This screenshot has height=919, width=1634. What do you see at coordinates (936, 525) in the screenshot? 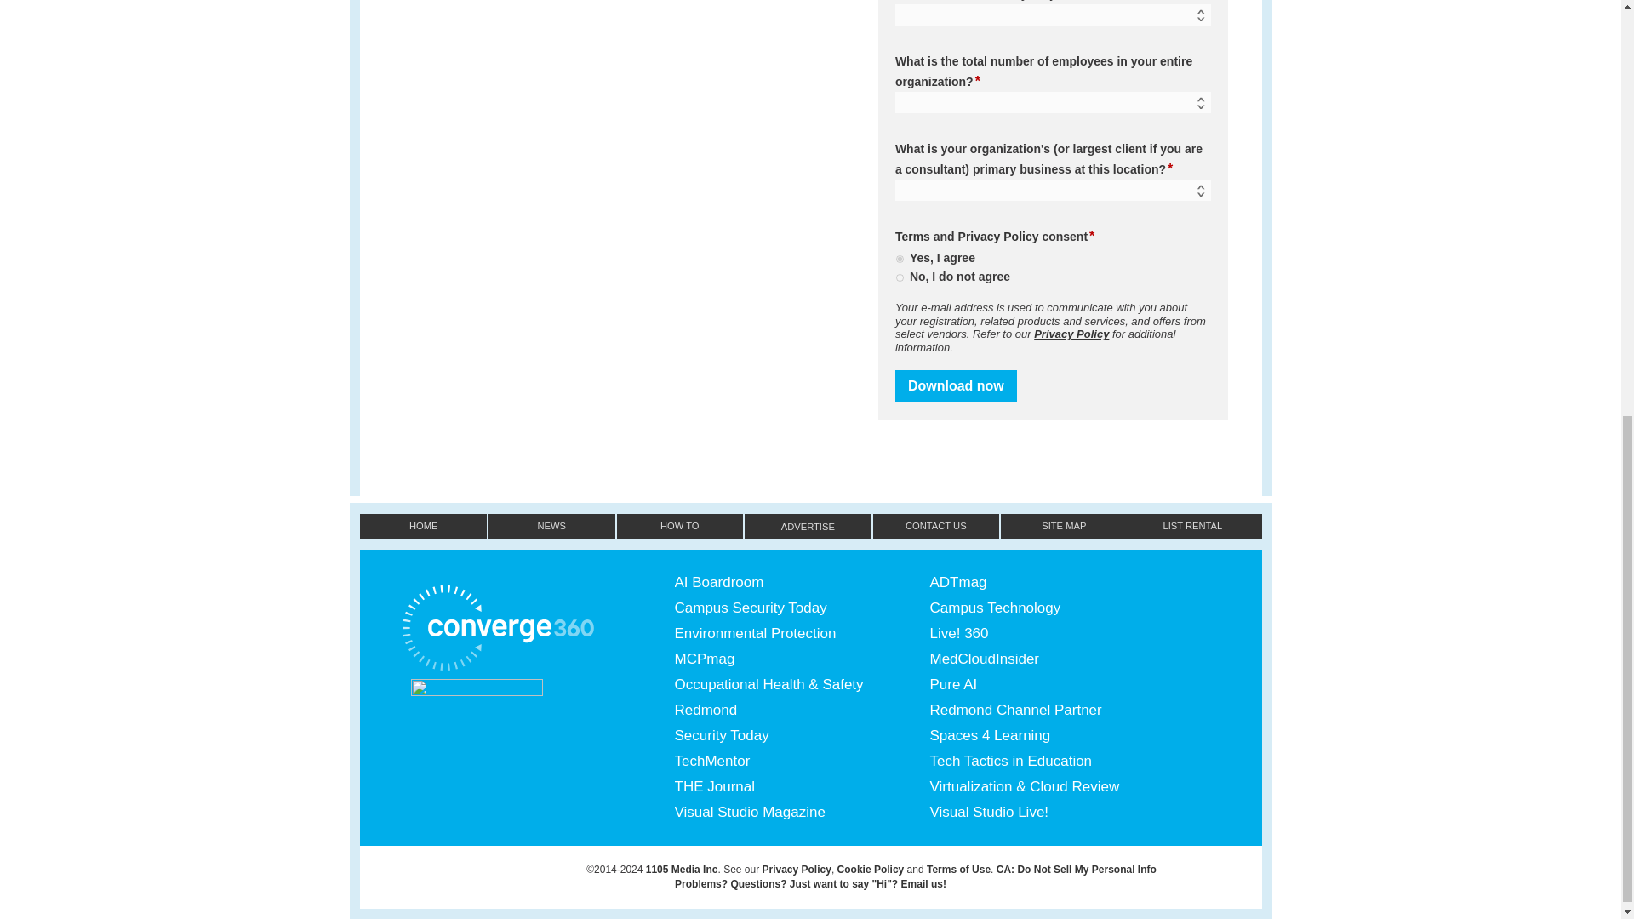
I see `CONTACT US` at bounding box center [936, 525].